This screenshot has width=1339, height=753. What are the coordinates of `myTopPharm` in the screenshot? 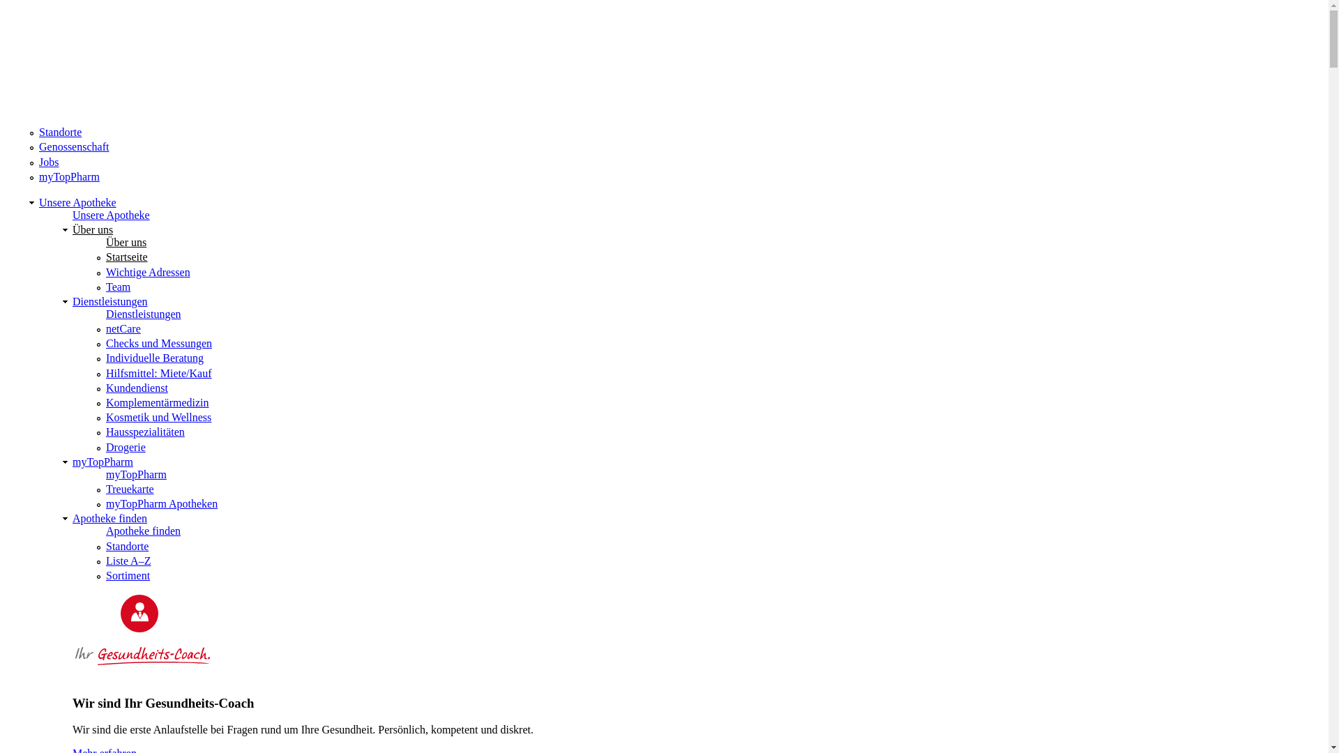 It's located at (103, 462).